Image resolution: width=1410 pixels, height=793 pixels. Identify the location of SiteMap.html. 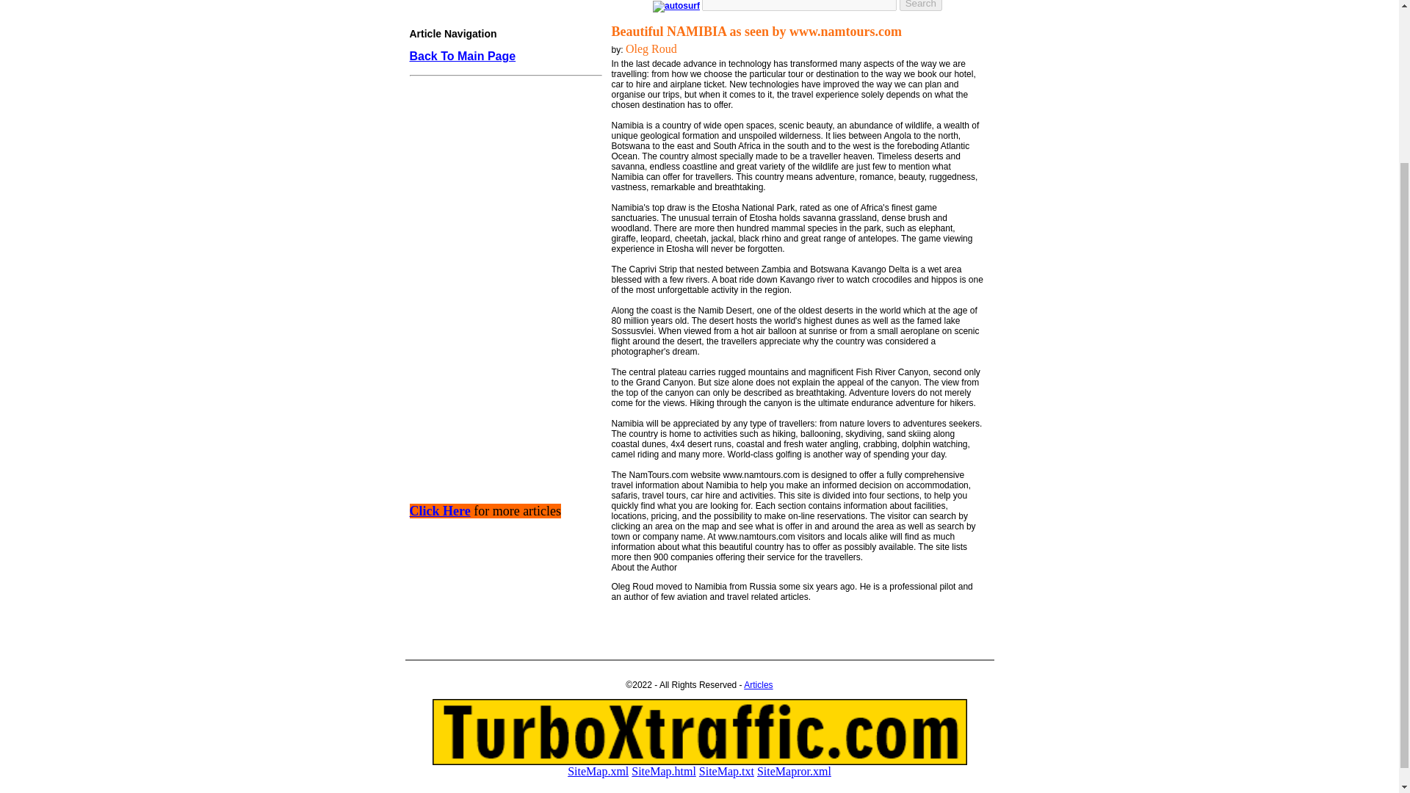
(664, 771).